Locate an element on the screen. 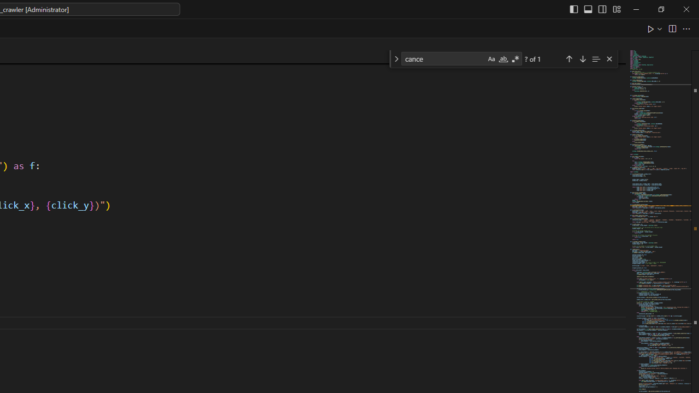  Find is located at coordinates (330, 69).